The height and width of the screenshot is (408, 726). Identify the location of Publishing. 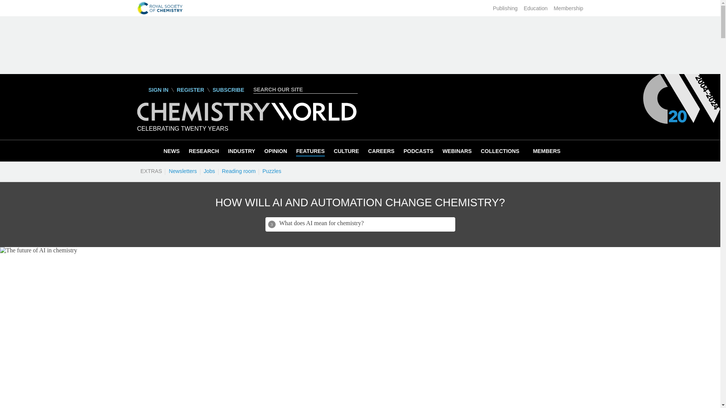
(505, 8).